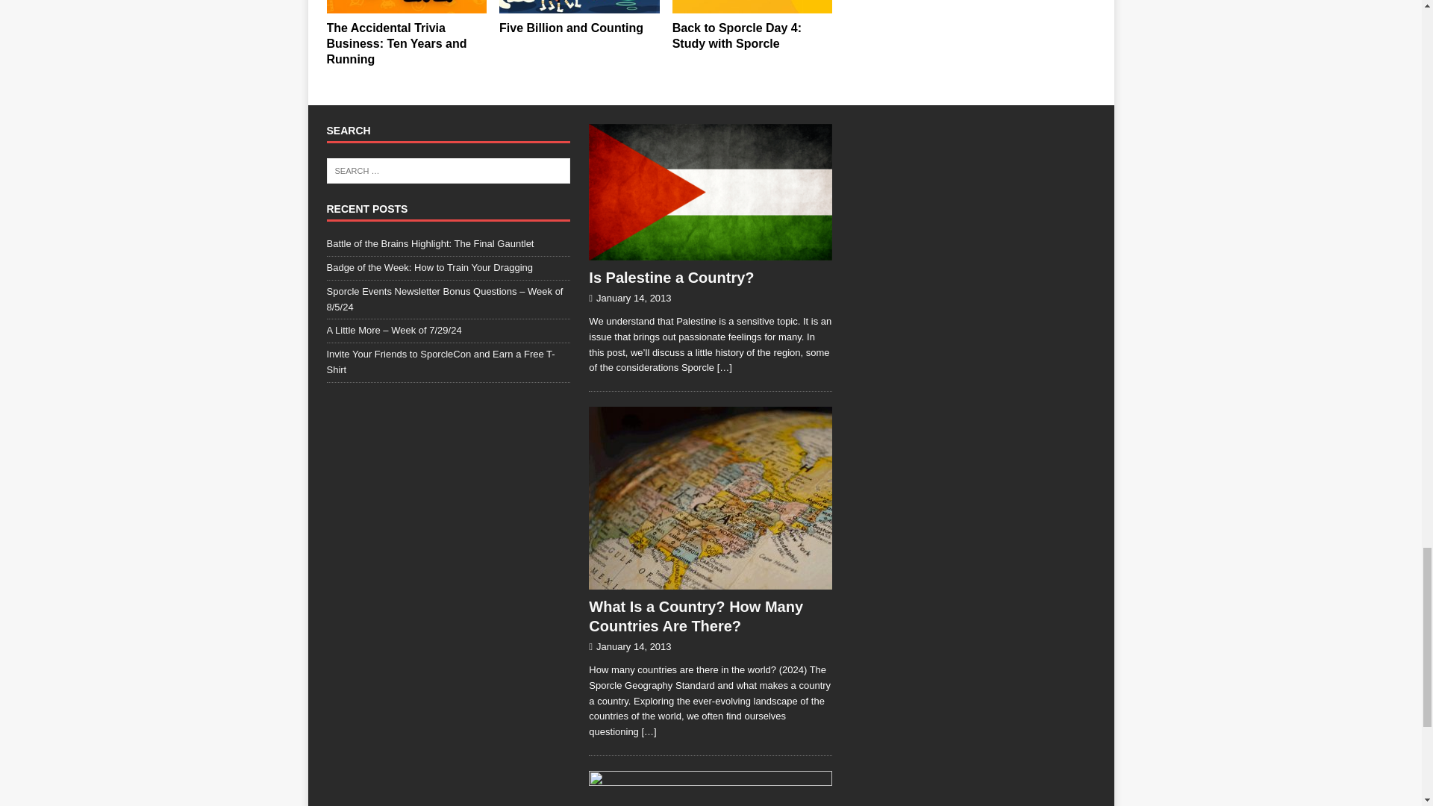 This screenshot has height=806, width=1433. Describe the element at coordinates (396, 43) in the screenshot. I see `The Accidental Trivia Business: Ten Years and Running` at that location.